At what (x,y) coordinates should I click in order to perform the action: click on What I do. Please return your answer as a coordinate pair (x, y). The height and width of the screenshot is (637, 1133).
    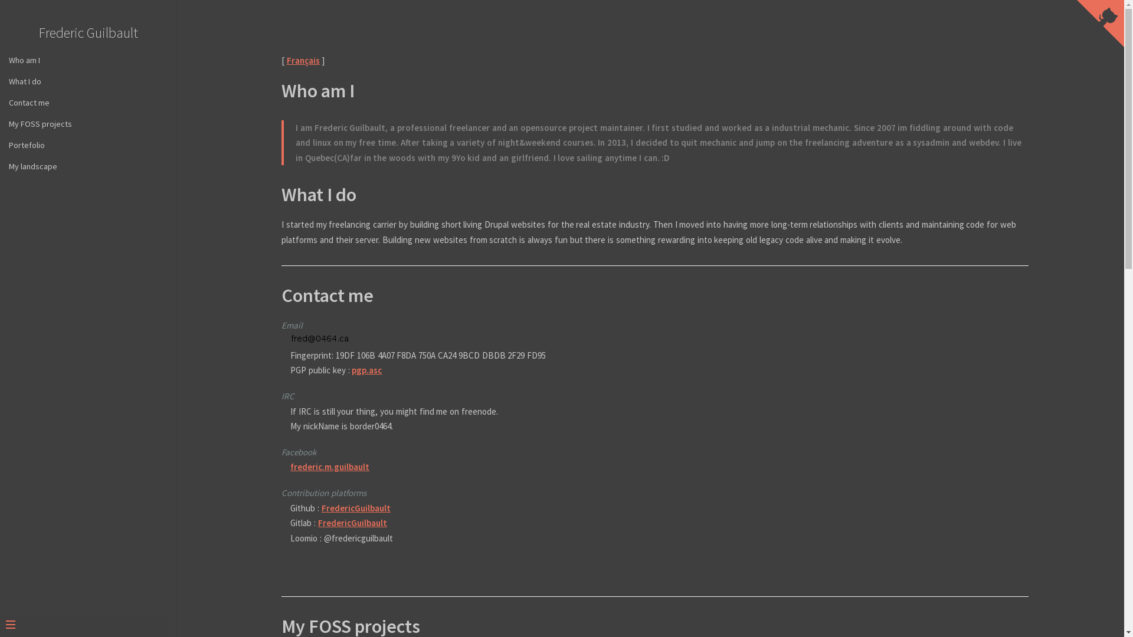
    Looking at the image, I should click on (89, 81).